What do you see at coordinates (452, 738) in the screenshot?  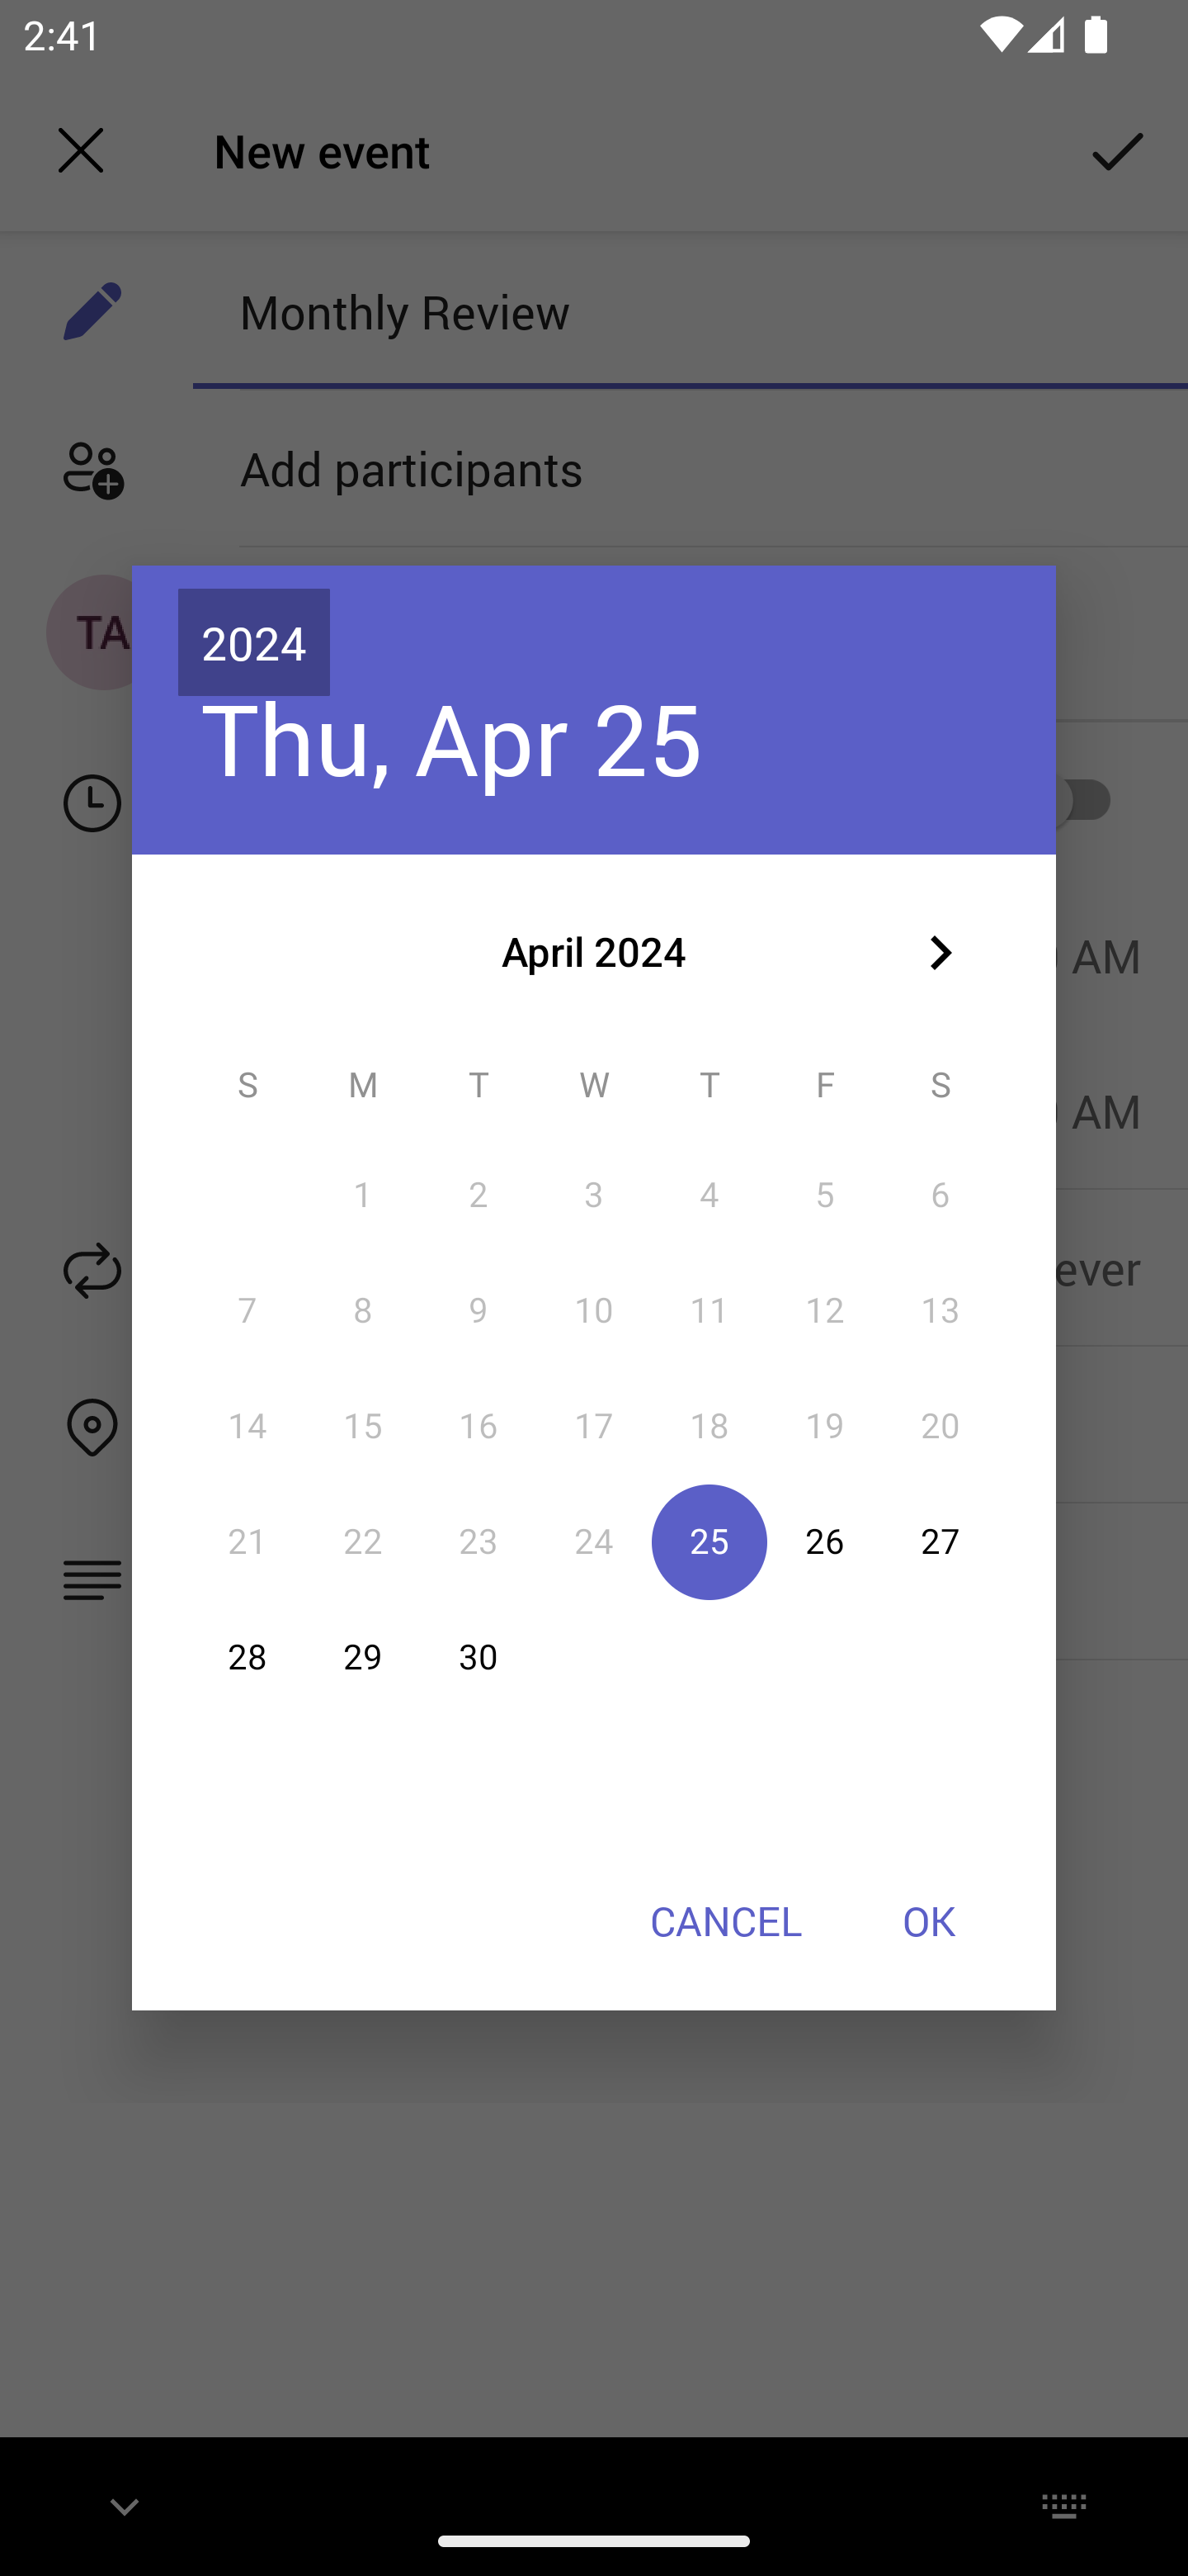 I see `Thu, Apr 25` at bounding box center [452, 738].